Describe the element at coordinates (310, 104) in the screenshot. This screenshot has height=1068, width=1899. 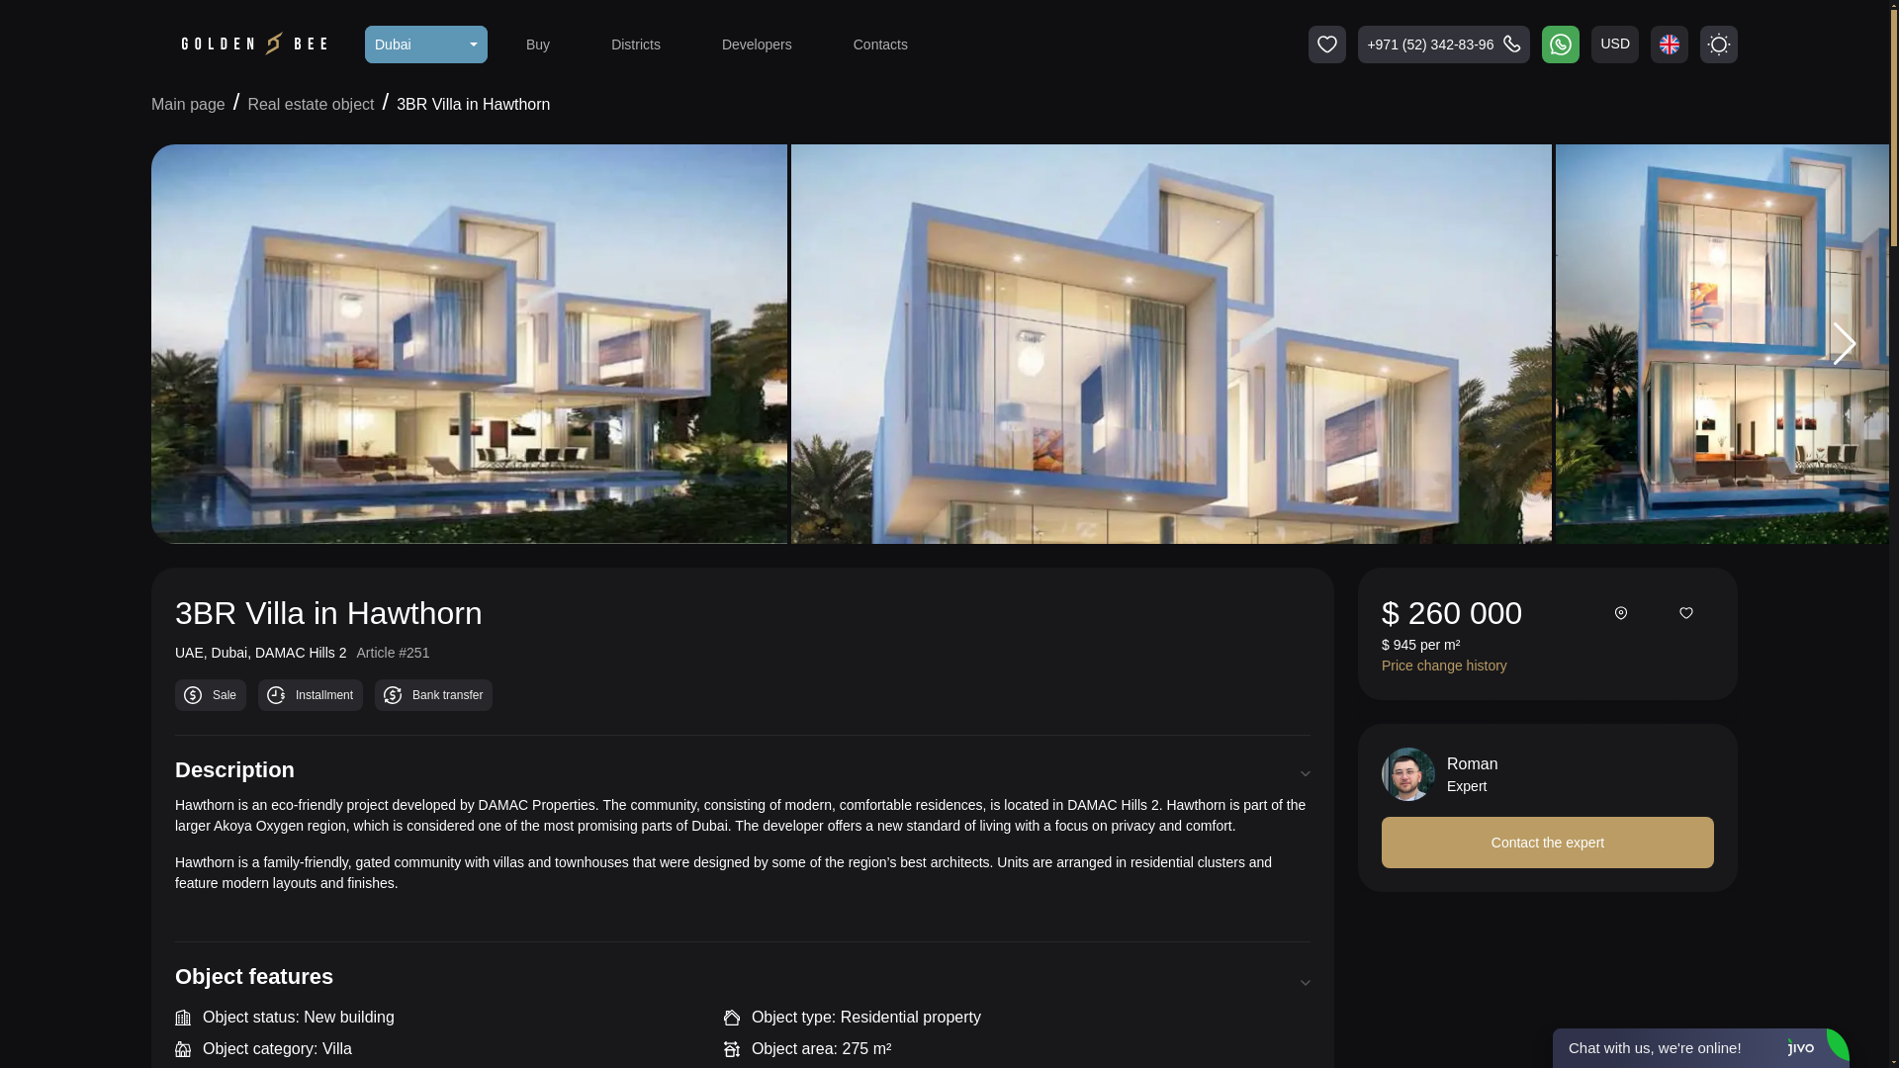
I see `Real estate object` at that location.